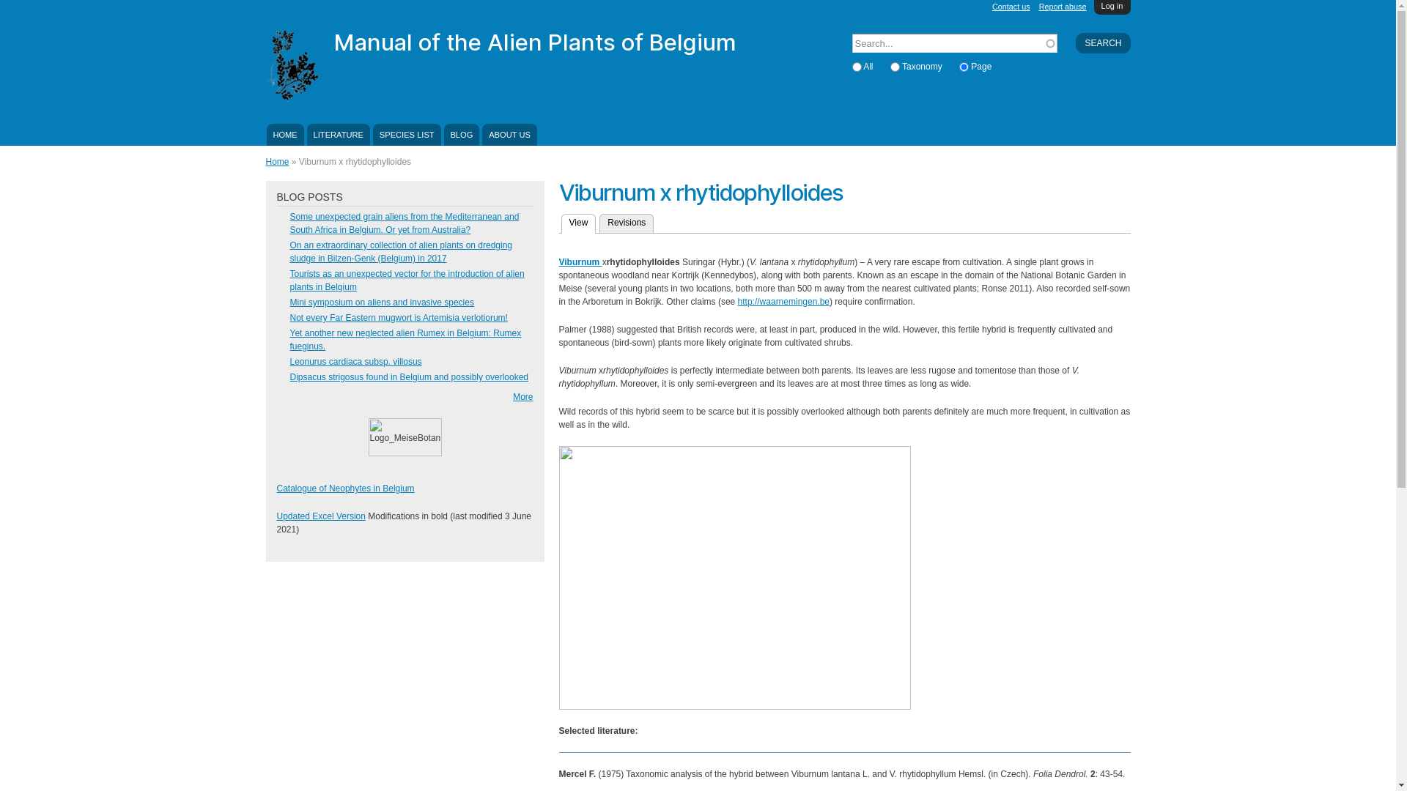 Image resolution: width=1407 pixels, height=791 pixels. Describe the element at coordinates (580, 262) in the screenshot. I see `Viburnum` at that location.